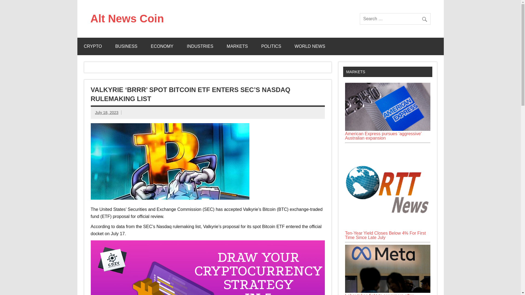 Image resolution: width=525 pixels, height=295 pixels. I want to click on MARKETS, so click(237, 46).